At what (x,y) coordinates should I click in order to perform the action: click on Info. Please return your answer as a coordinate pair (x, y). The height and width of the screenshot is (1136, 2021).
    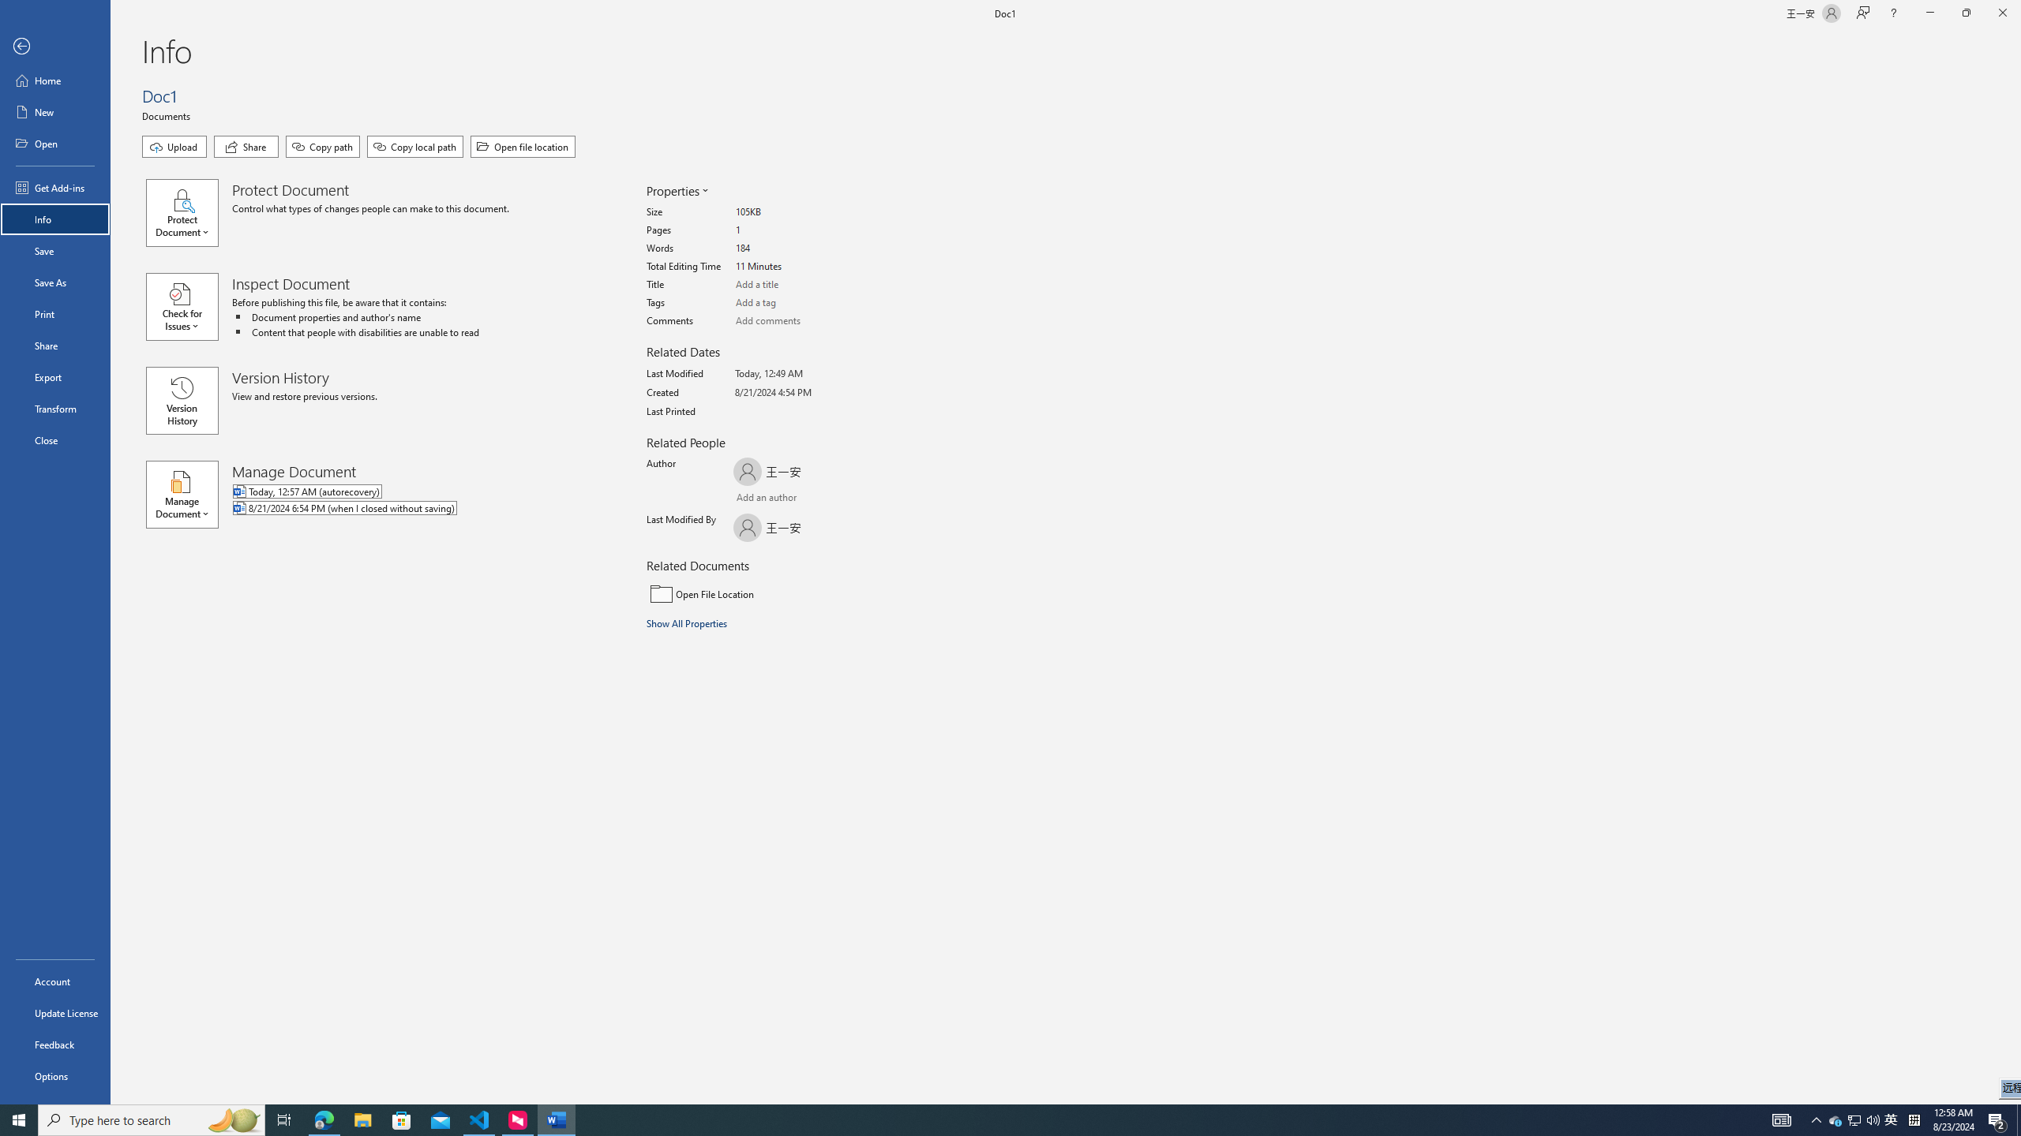
    Looking at the image, I should click on (55, 219).